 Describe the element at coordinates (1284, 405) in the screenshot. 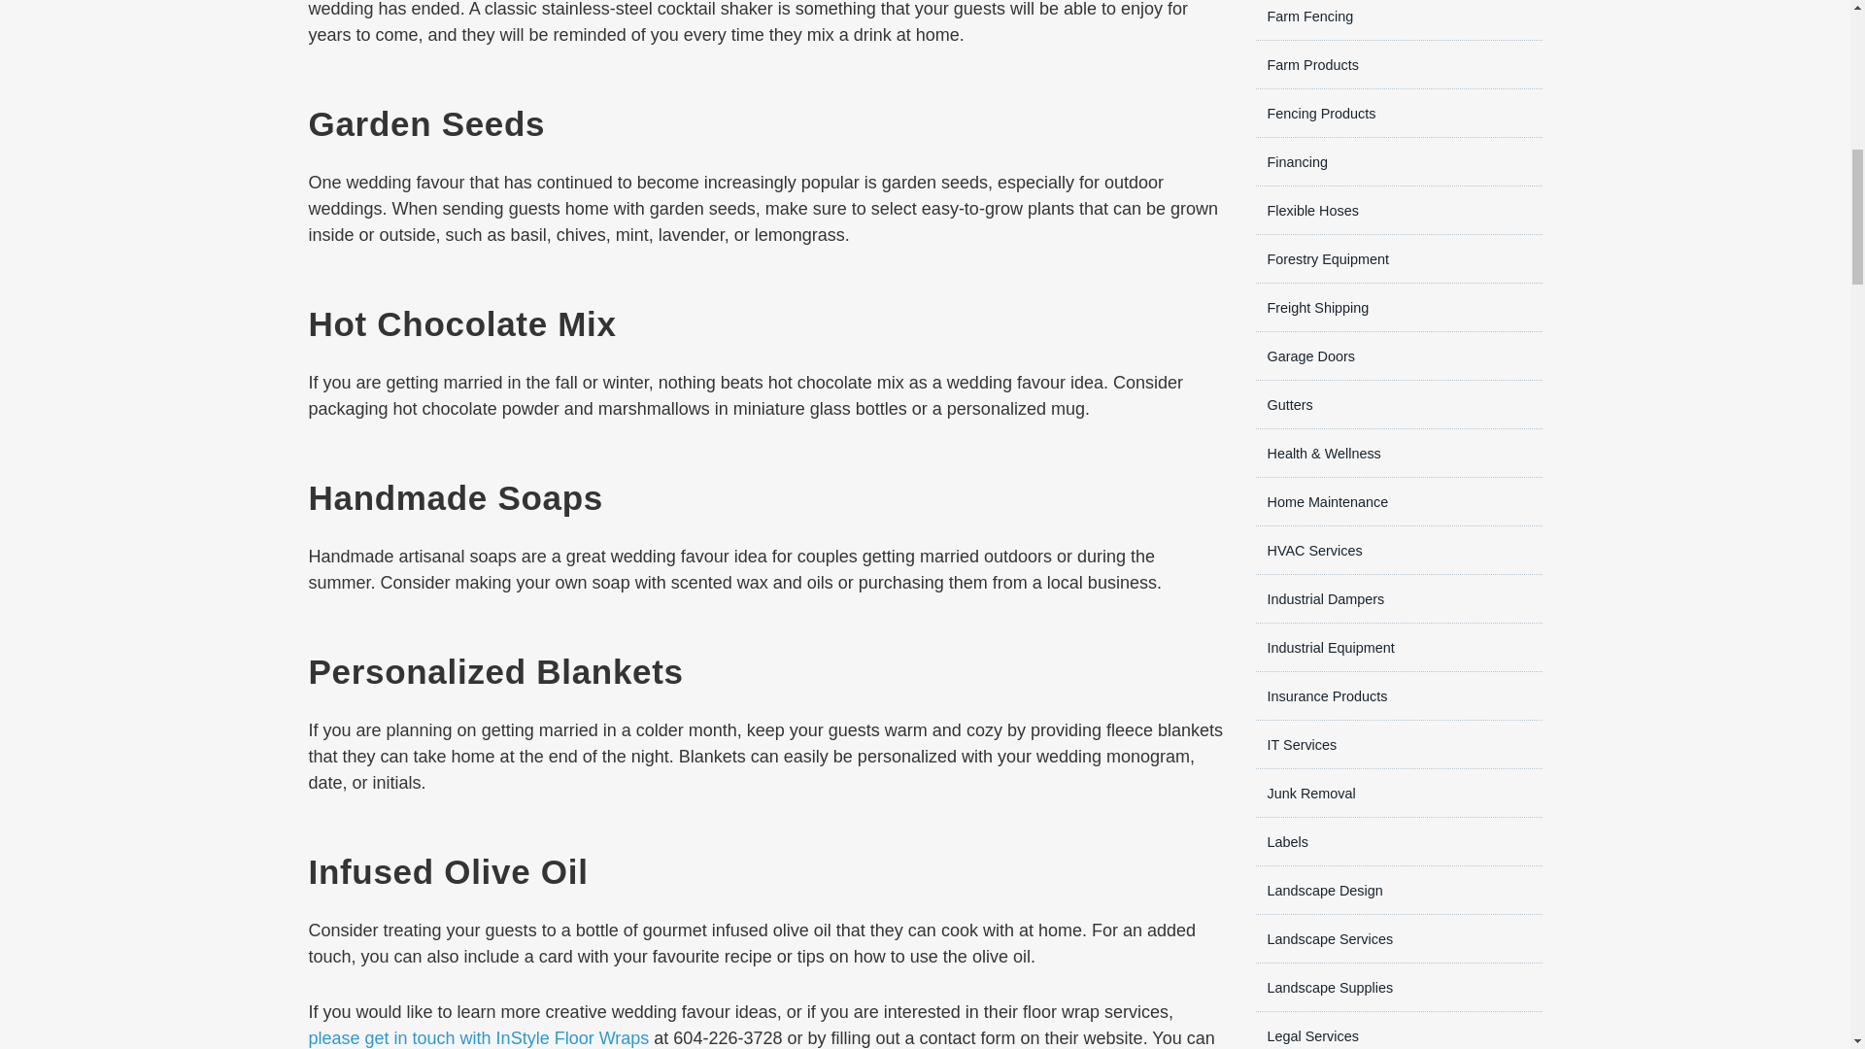

I see `Gutters` at that location.